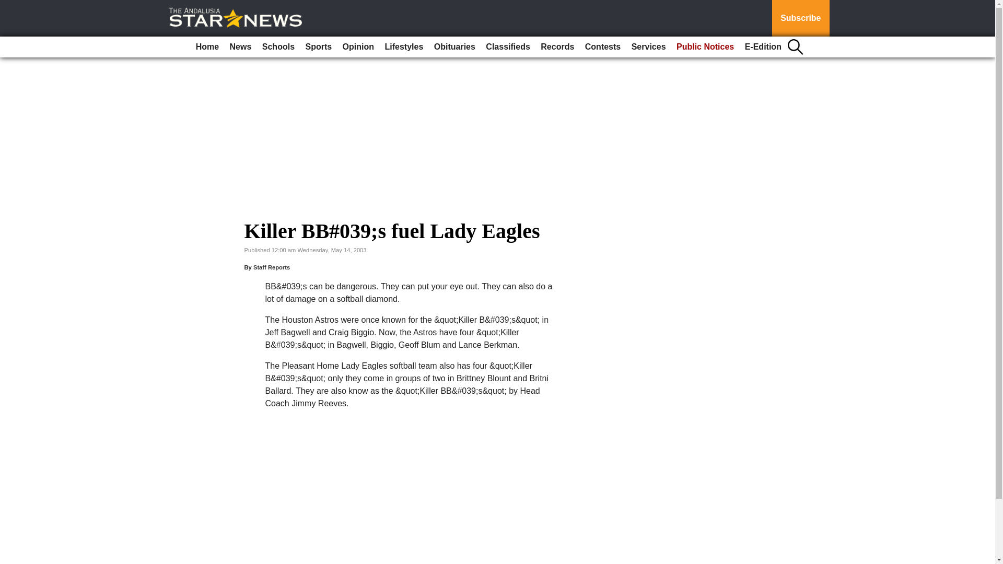 Image resolution: width=1003 pixels, height=564 pixels. I want to click on Opinion, so click(358, 47).